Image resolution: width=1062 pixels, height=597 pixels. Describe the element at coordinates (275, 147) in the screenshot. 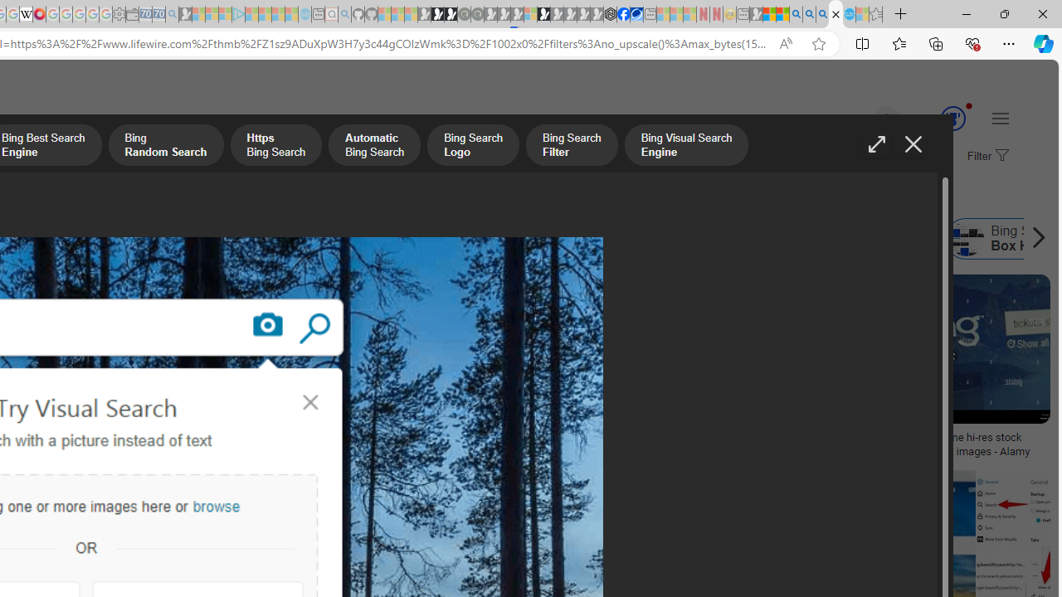

I see `Https Bing Search` at that location.